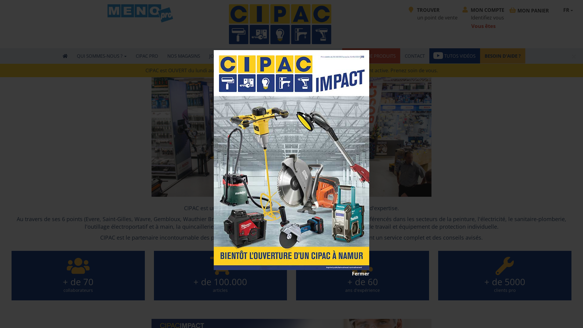 Image resolution: width=583 pixels, height=328 pixels. Describe the element at coordinates (371, 56) in the screenshot. I see `CATALOGUE PRODUITS` at that location.